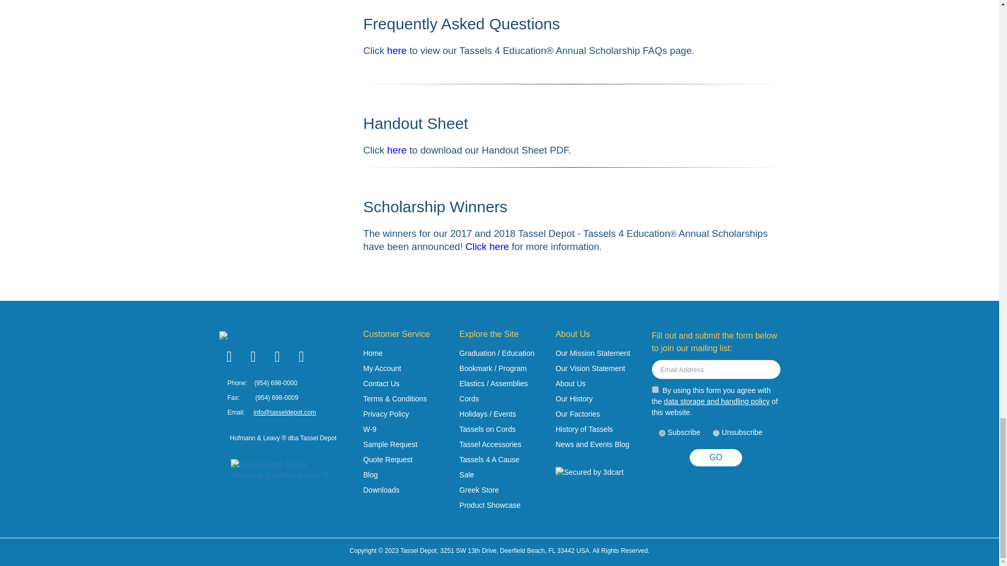  What do you see at coordinates (662, 433) in the screenshot?
I see `1` at bounding box center [662, 433].